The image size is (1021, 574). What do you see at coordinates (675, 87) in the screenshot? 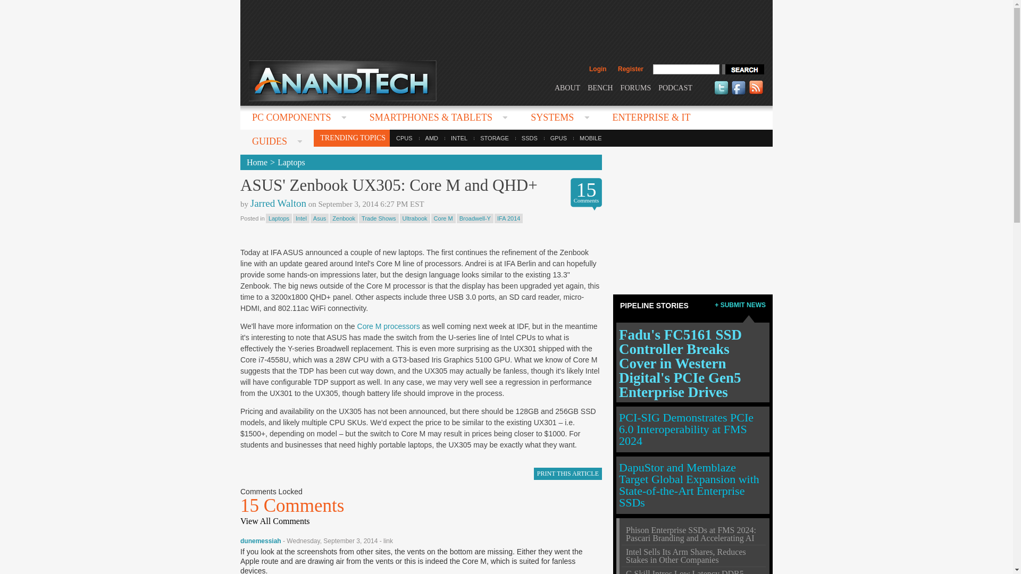
I see `PODCAST` at bounding box center [675, 87].